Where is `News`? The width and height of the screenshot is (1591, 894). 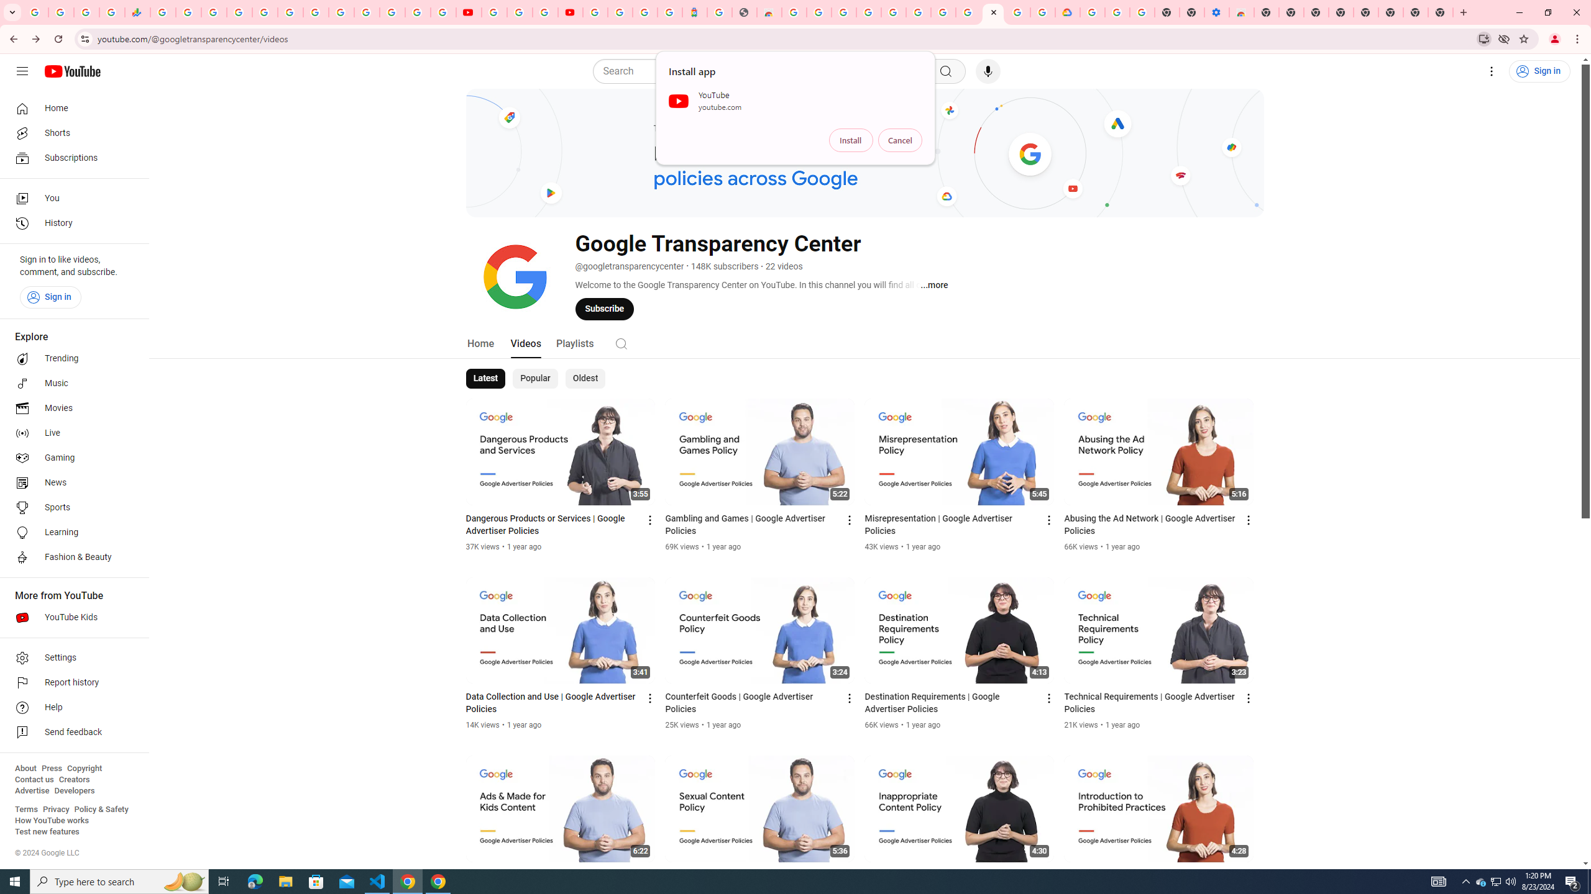 News is located at coordinates (71, 482).